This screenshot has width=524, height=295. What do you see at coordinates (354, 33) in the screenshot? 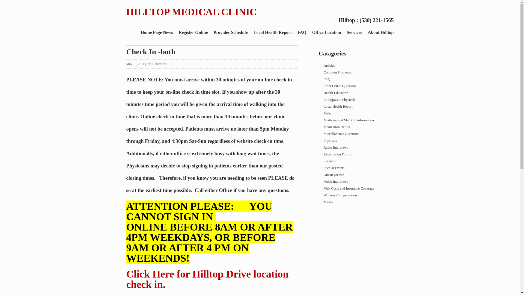
I see `Services` at bounding box center [354, 33].